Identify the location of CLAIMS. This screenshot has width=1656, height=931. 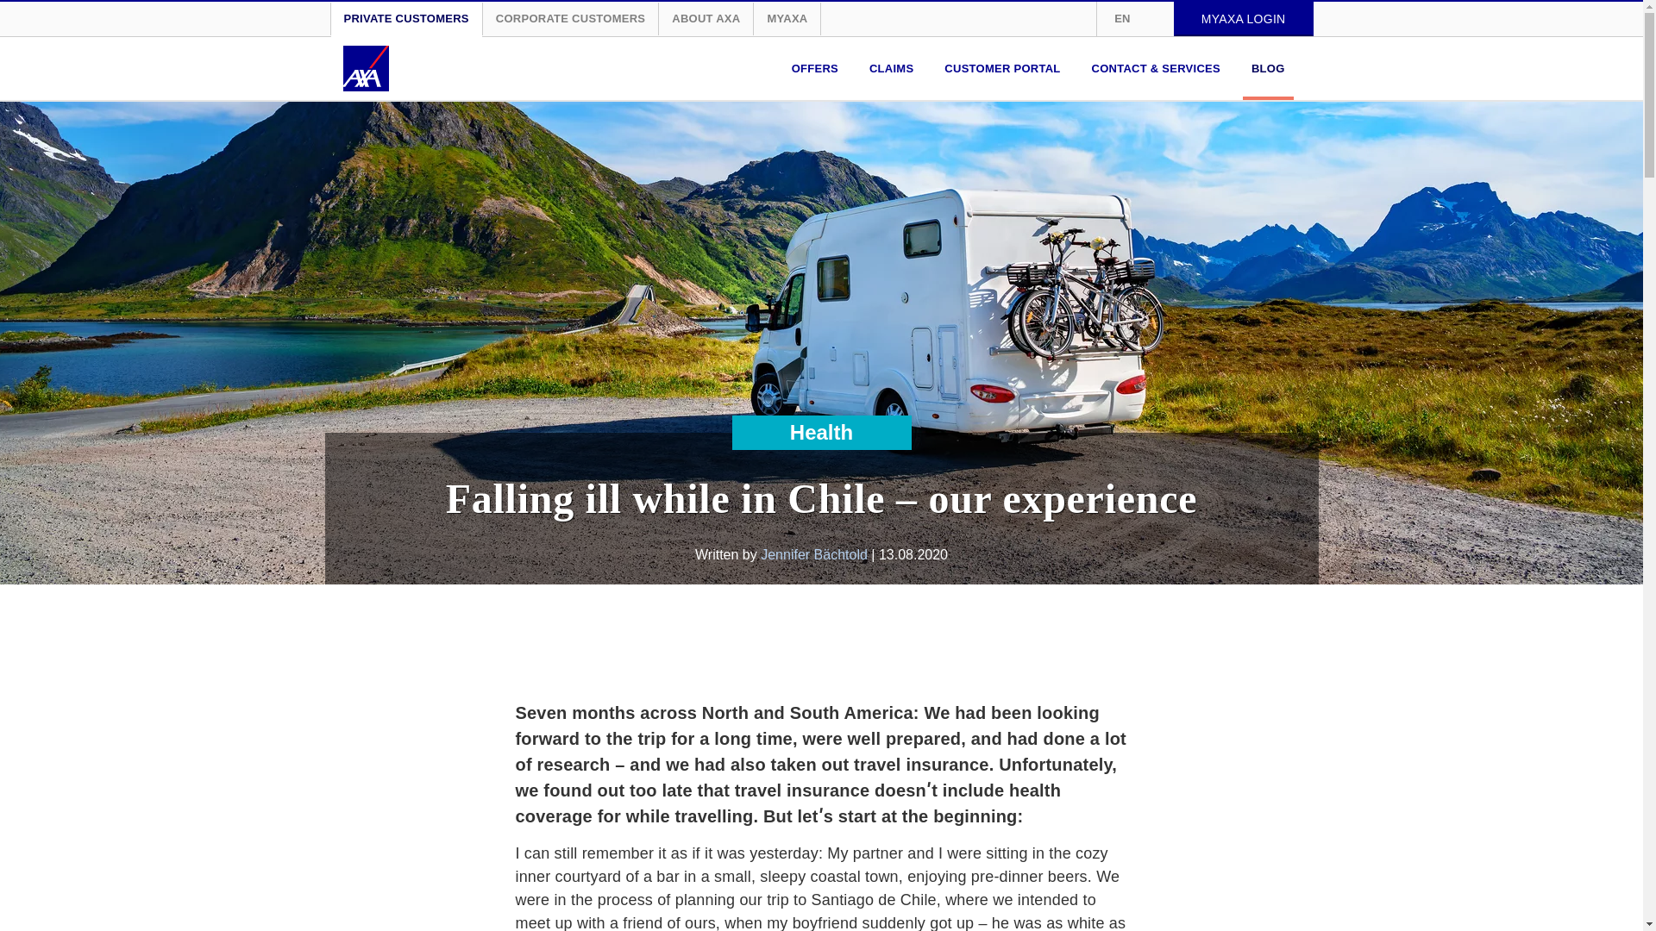
(892, 68).